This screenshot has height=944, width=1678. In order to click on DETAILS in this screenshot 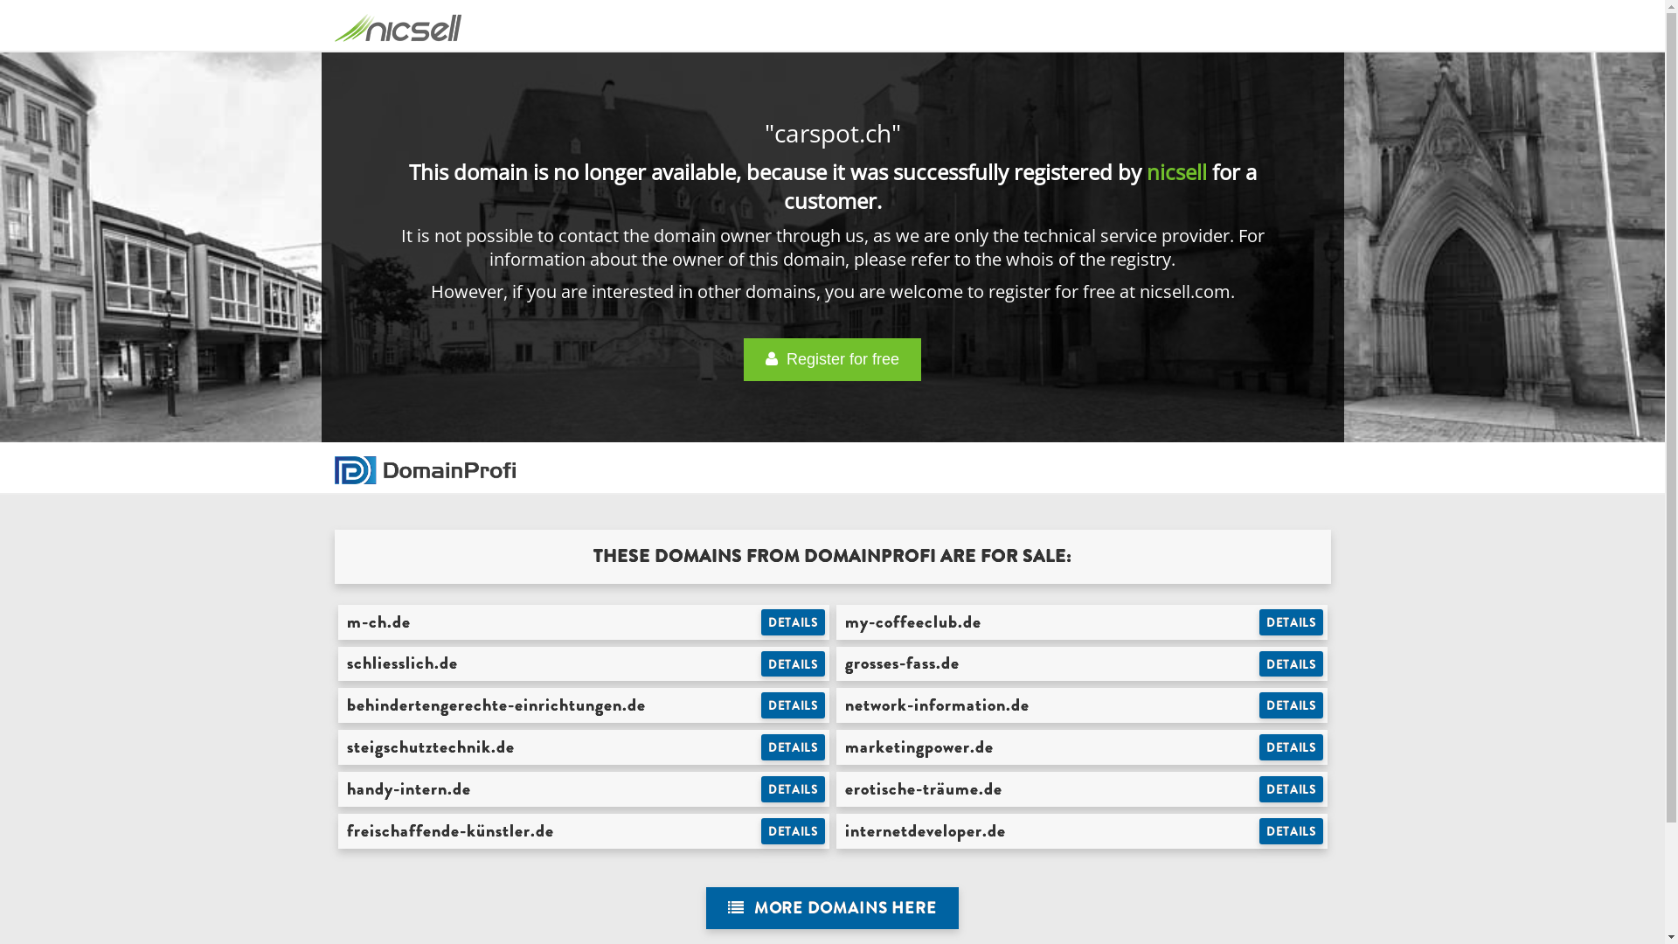, I will do `click(794, 664)`.